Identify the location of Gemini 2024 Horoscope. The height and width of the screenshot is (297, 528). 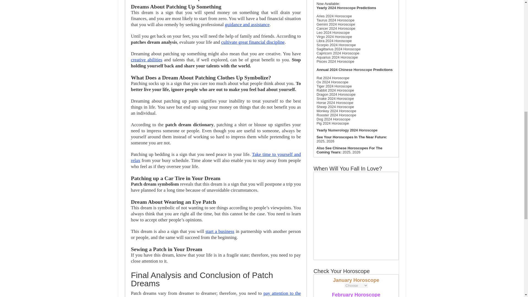
(335, 24).